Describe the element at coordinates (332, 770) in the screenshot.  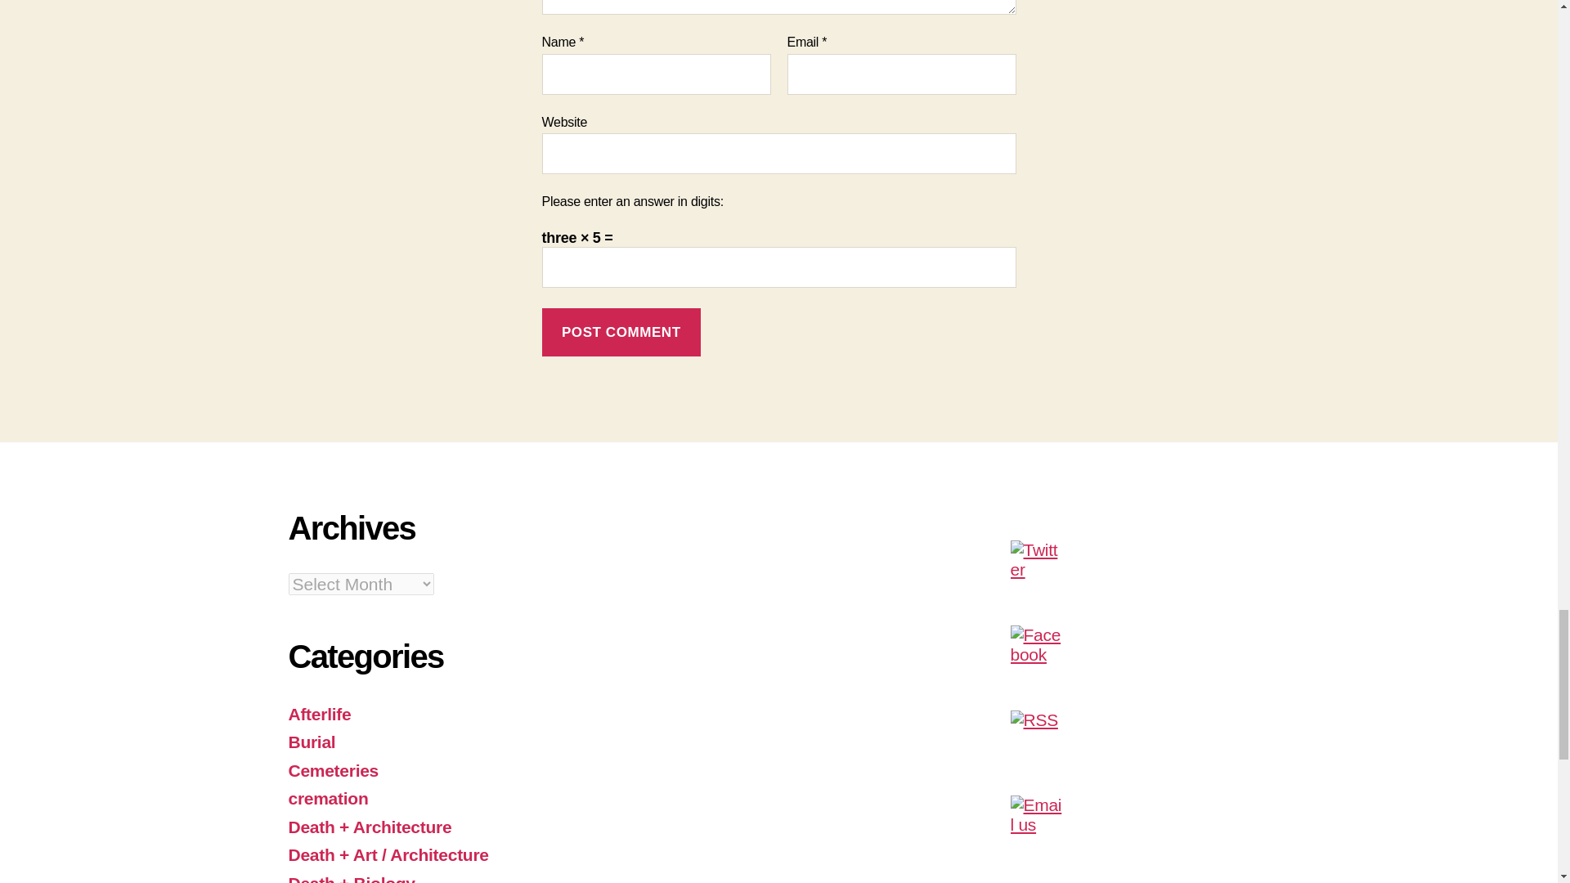
I see `Cemeteries` at that location.